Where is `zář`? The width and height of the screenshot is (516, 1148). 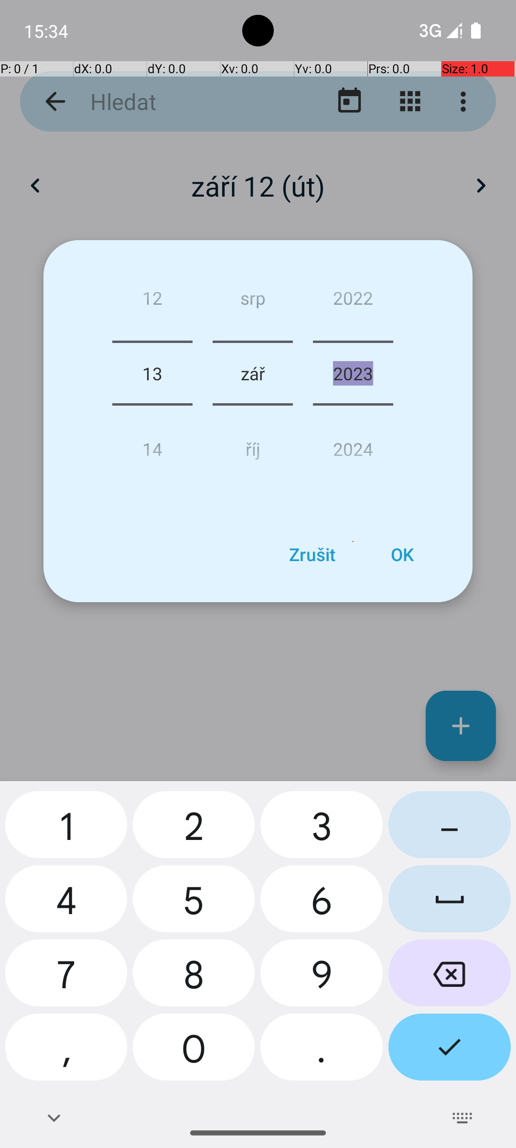 zář is located at coordinates (252, 373).